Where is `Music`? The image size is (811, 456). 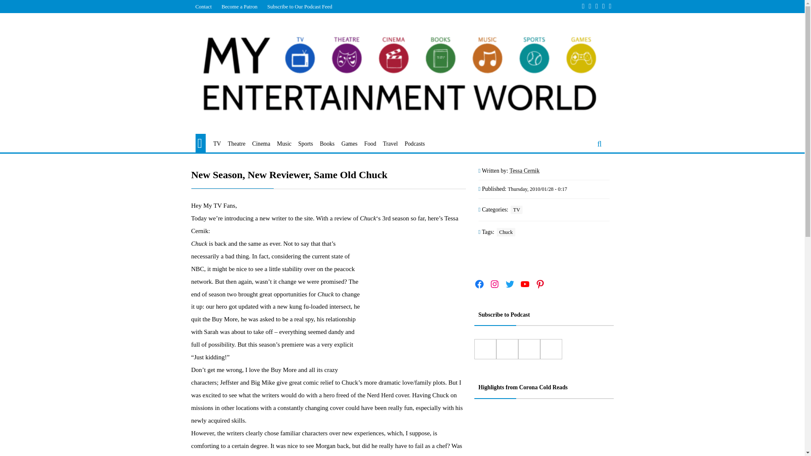 Music is located at coordinates (284, 144).